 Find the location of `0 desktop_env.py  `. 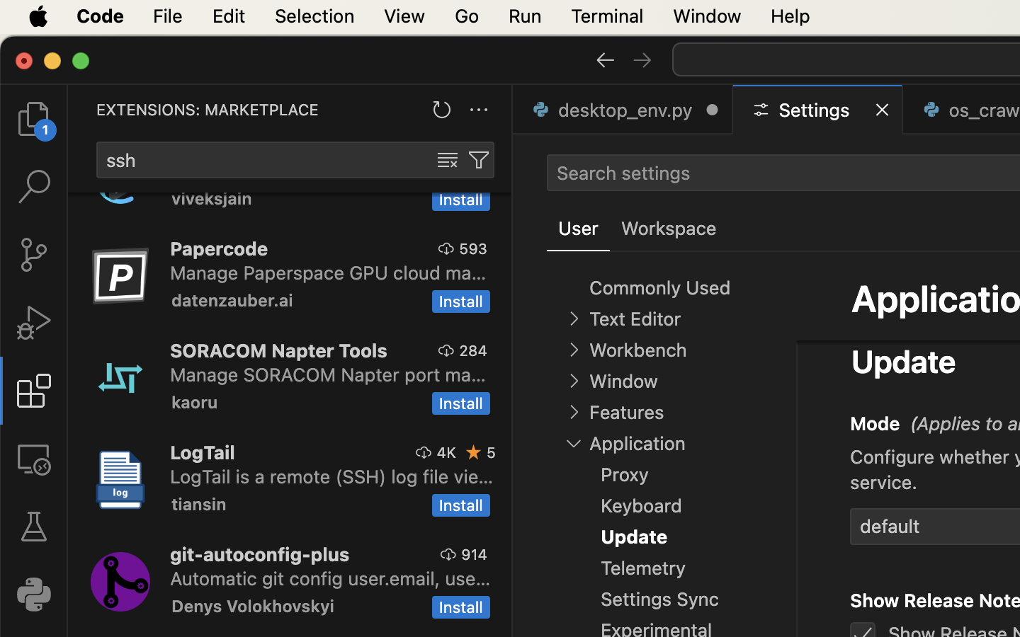

0 desktop_env.py   is located at coordinates (623, 110).